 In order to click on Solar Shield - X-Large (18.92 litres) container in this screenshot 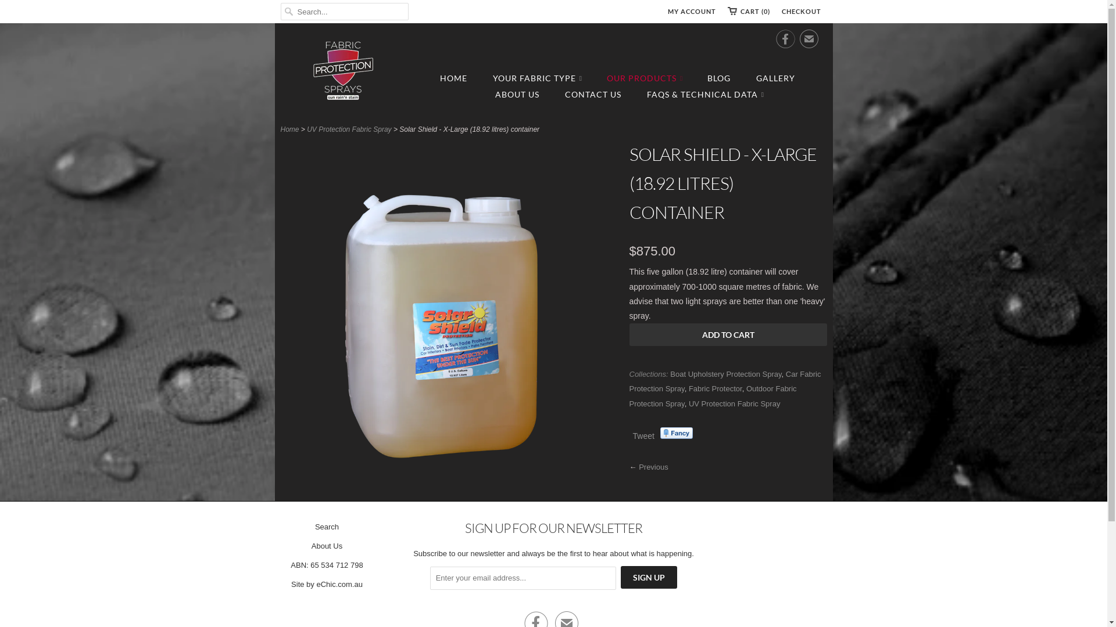, I will do `click(449, 482)`.